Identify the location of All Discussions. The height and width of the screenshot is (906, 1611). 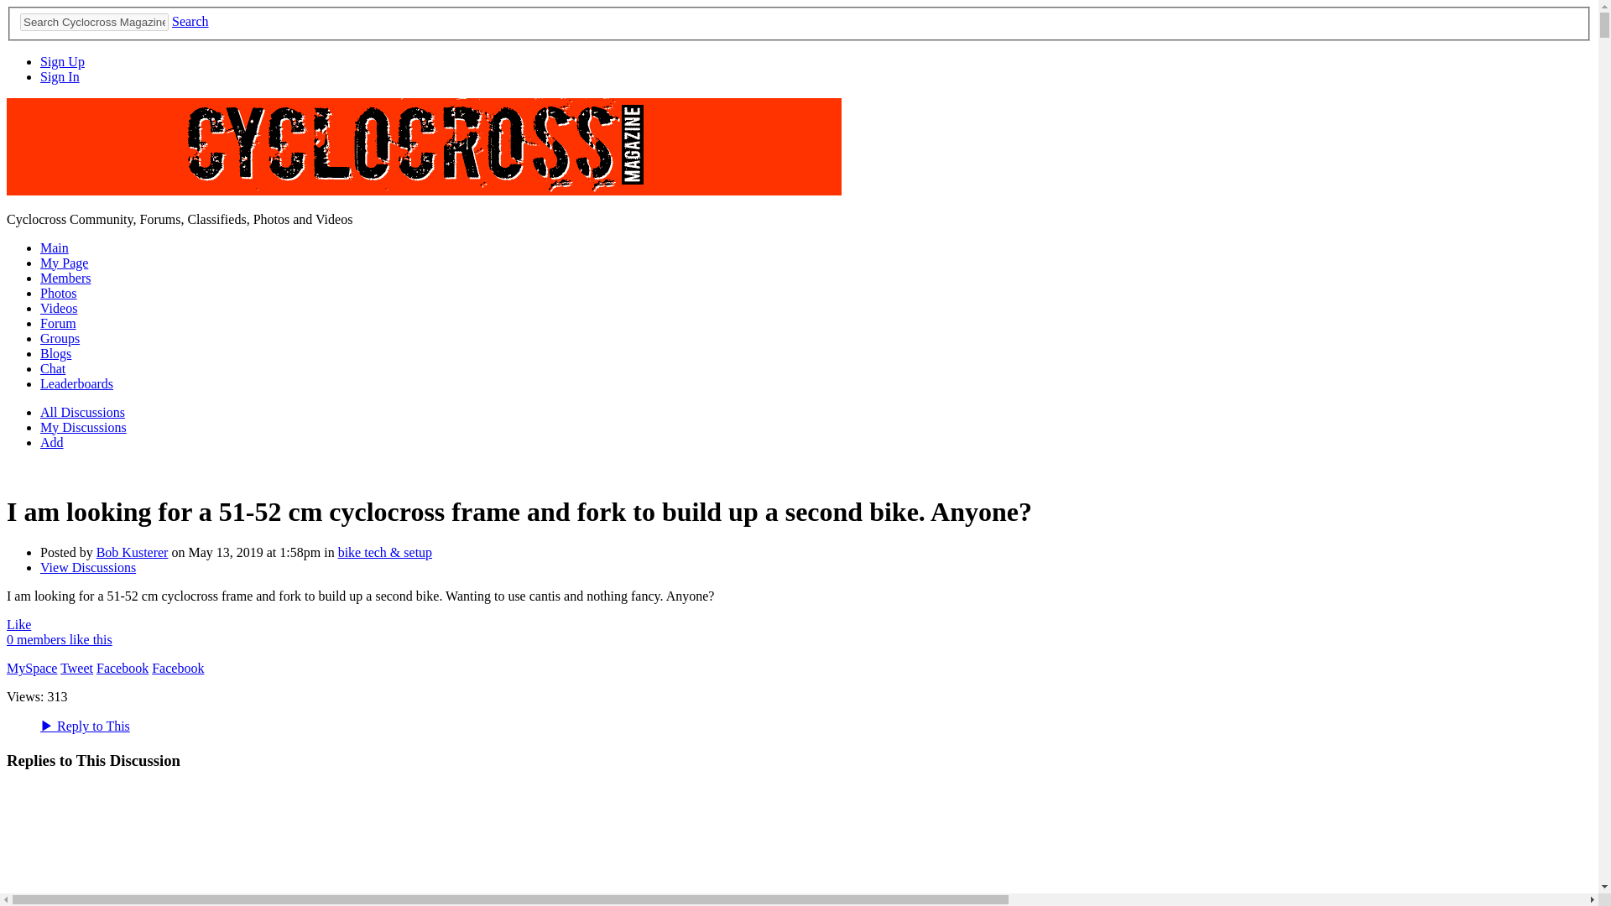
(82, 412).